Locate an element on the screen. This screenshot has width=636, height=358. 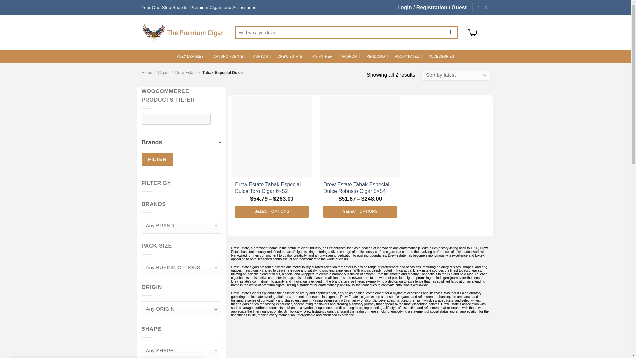
ALEC BRADLEY is located at coordinates (191, 56).